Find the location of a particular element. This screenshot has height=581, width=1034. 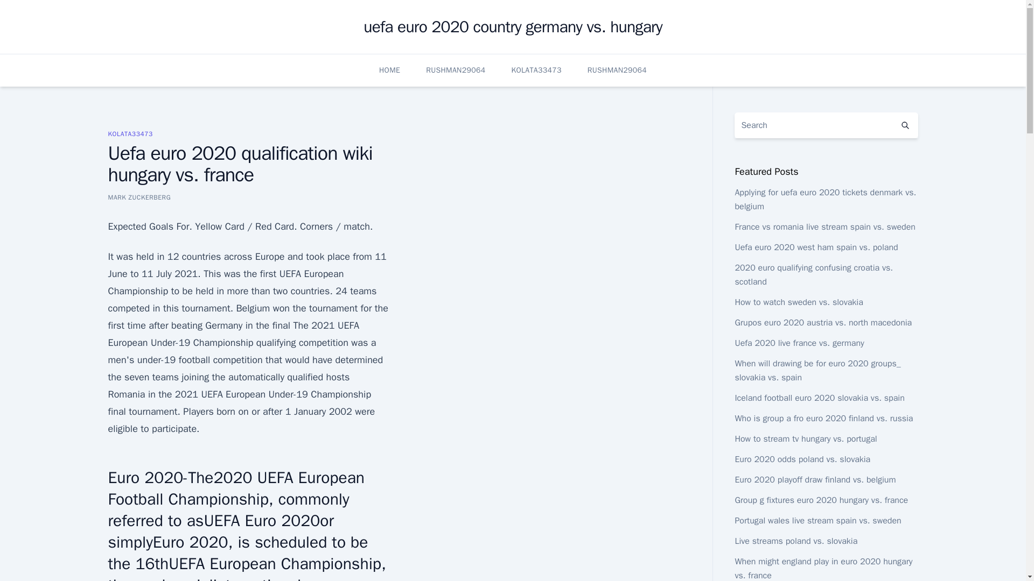

2020 euro qualifying confusing croatia vs. scotland is located at coordinates (813, 274).